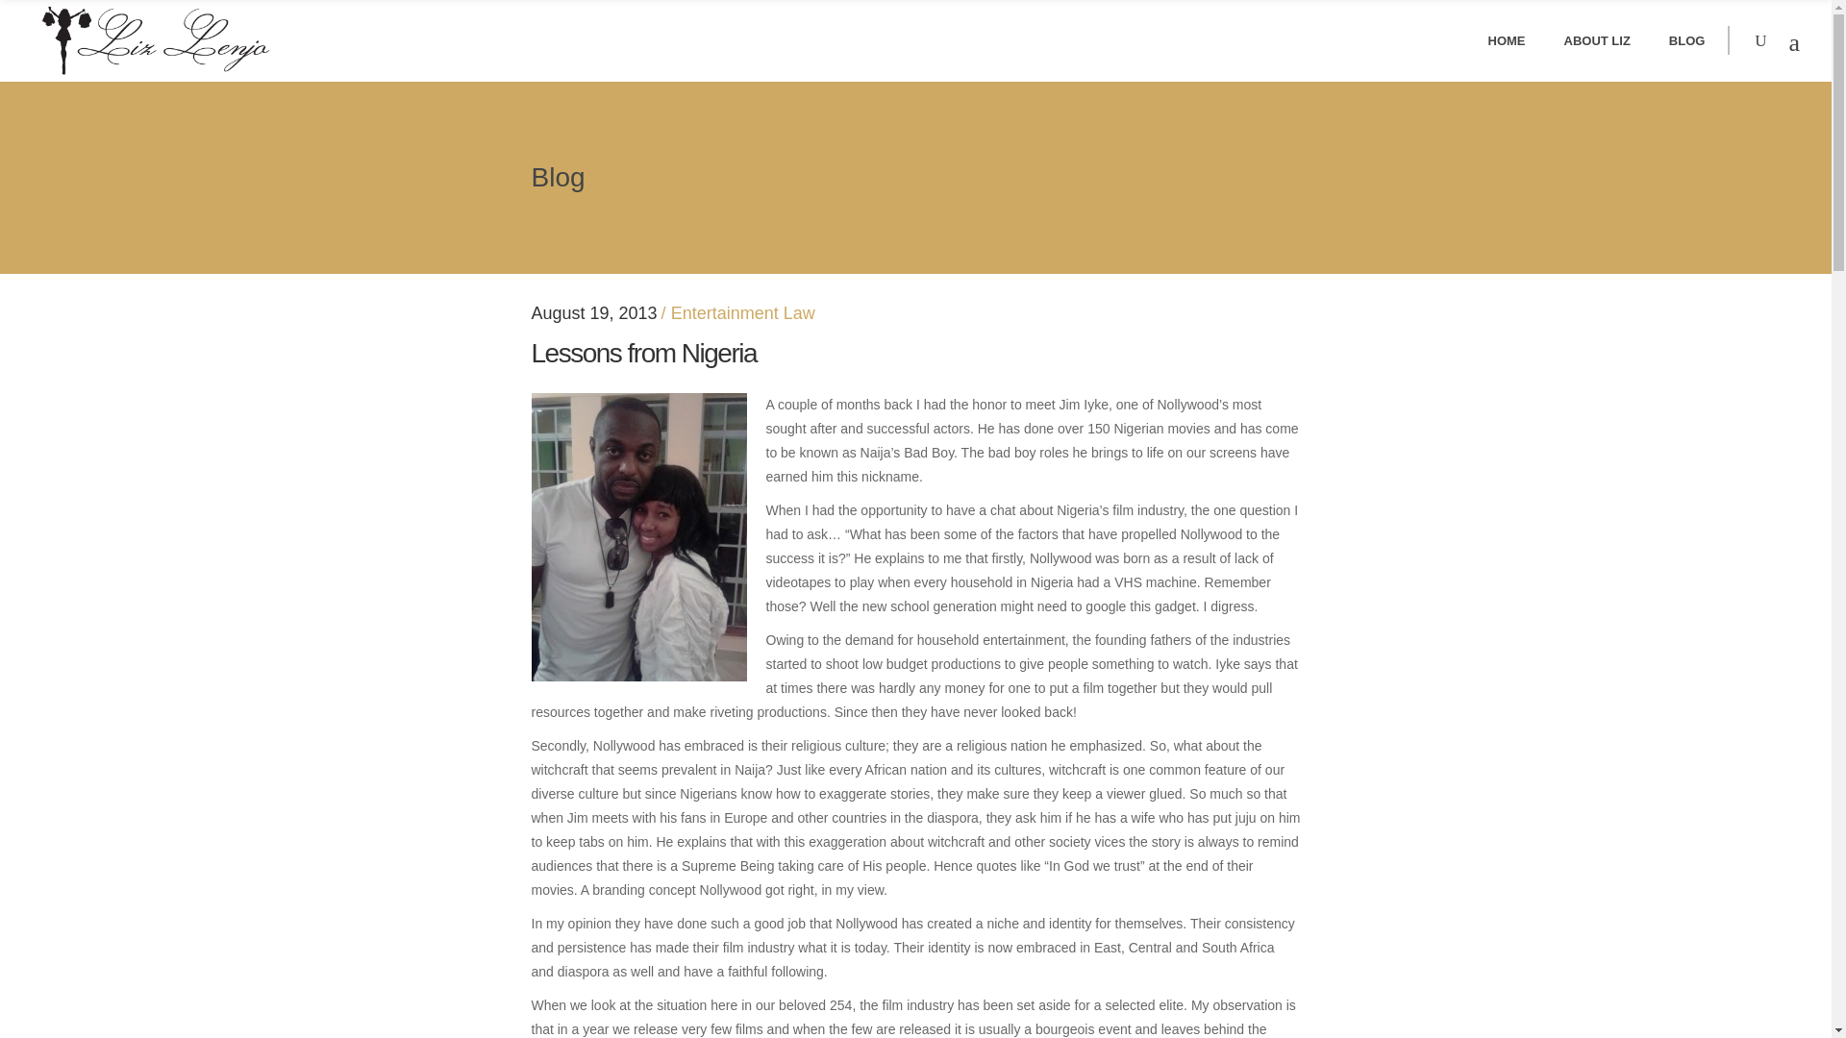  I want to click on U, so click(1255, 523).